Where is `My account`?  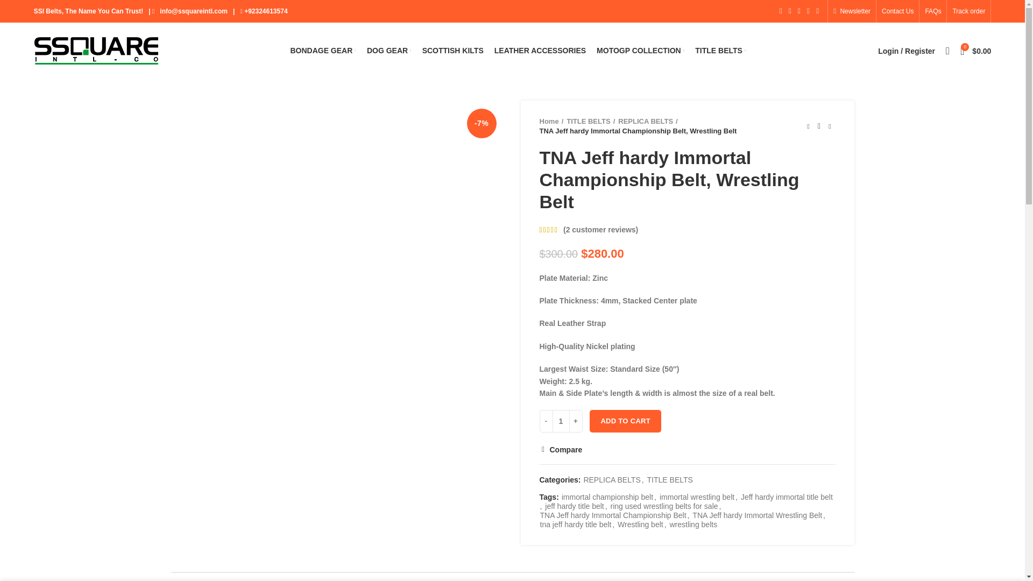 My account is located at coordinates (906, 51).